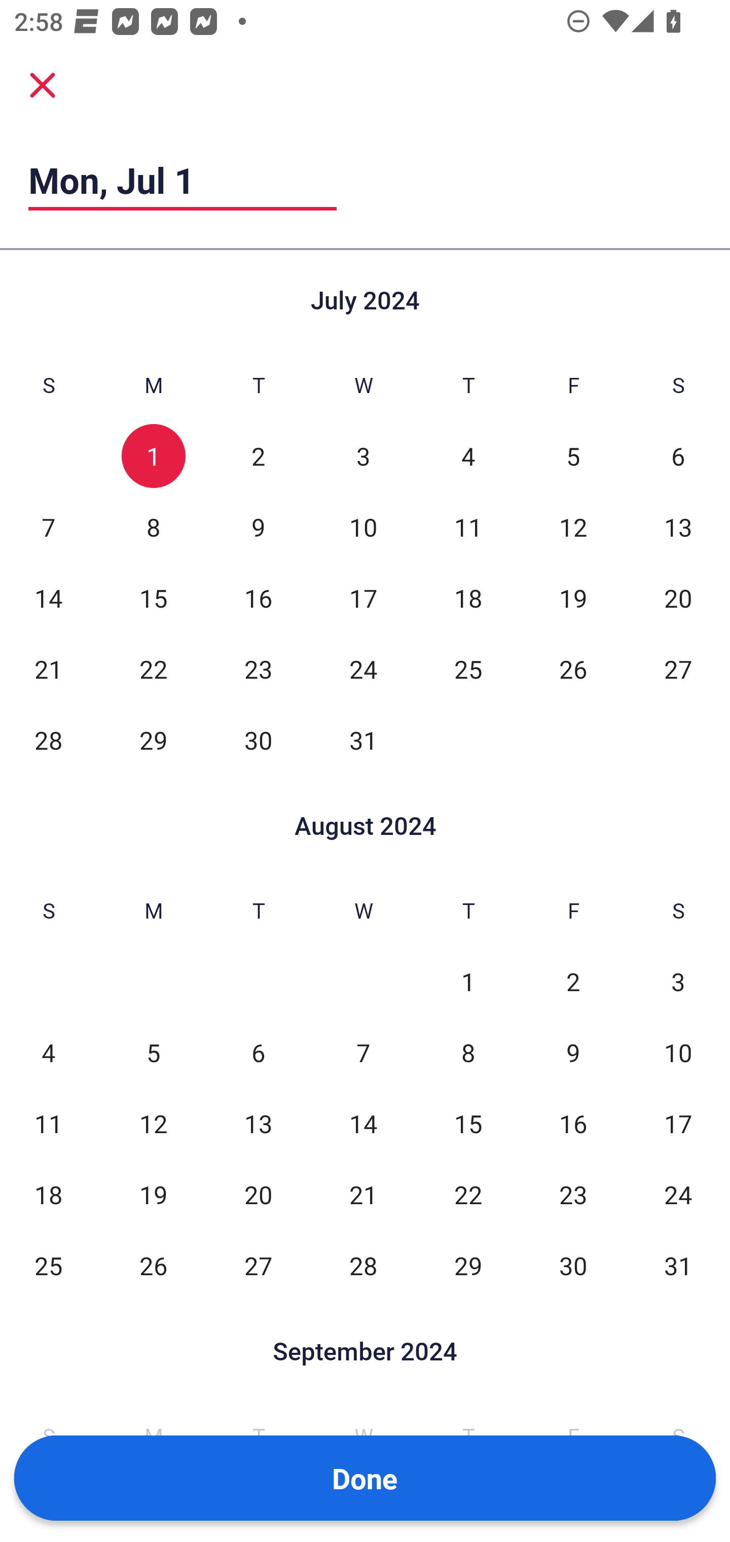  What do you see at coordinates (678, 527) in the screenshot?
I see `13 Sat, Jul 13, Not Selected` at bounding box center [678, 527].